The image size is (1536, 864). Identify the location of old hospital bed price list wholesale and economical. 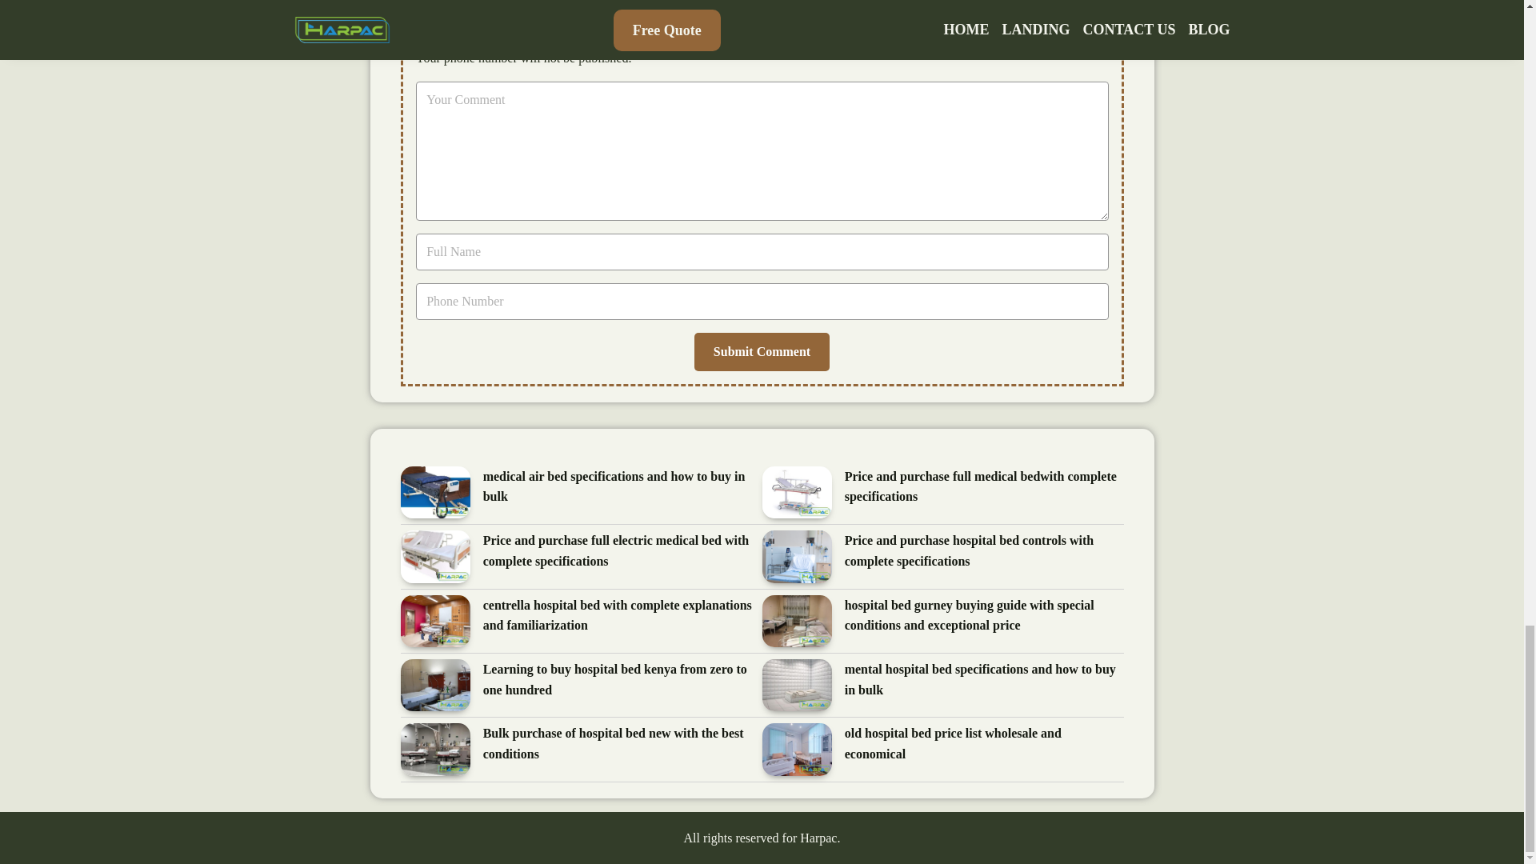
(984, 743).